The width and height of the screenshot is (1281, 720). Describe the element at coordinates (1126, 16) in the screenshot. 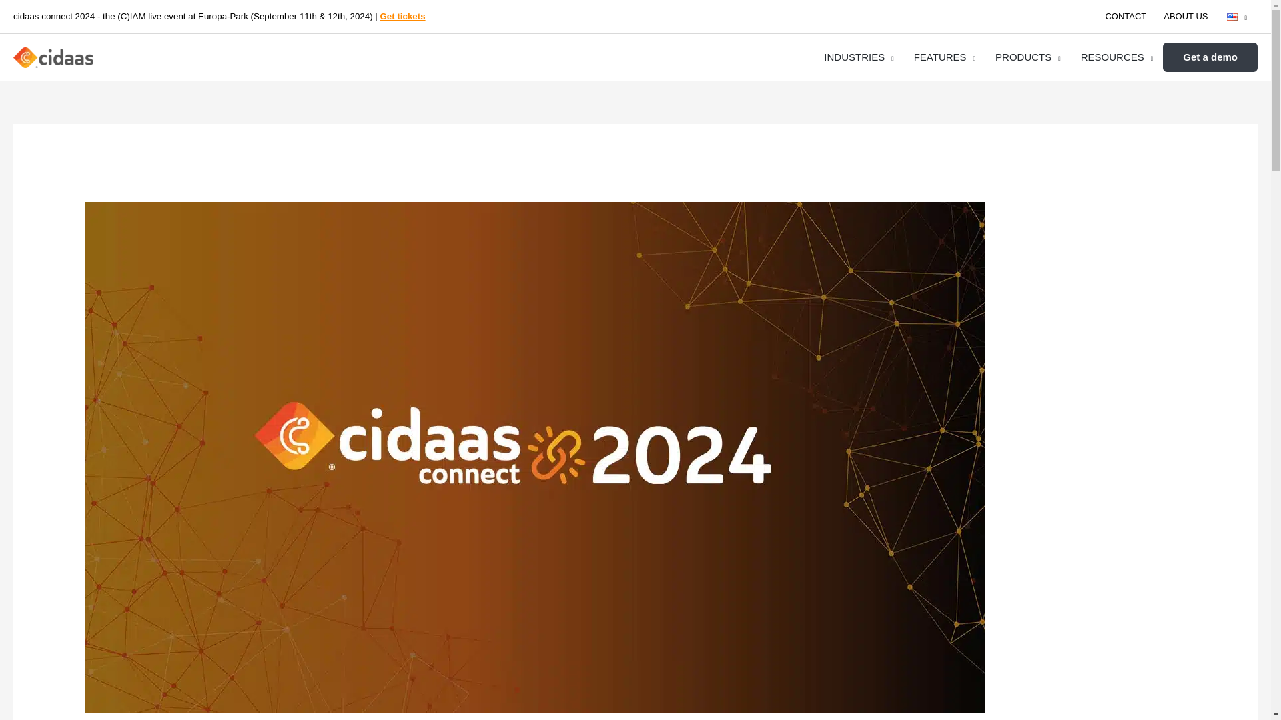

I see `CONTACT` at that location.